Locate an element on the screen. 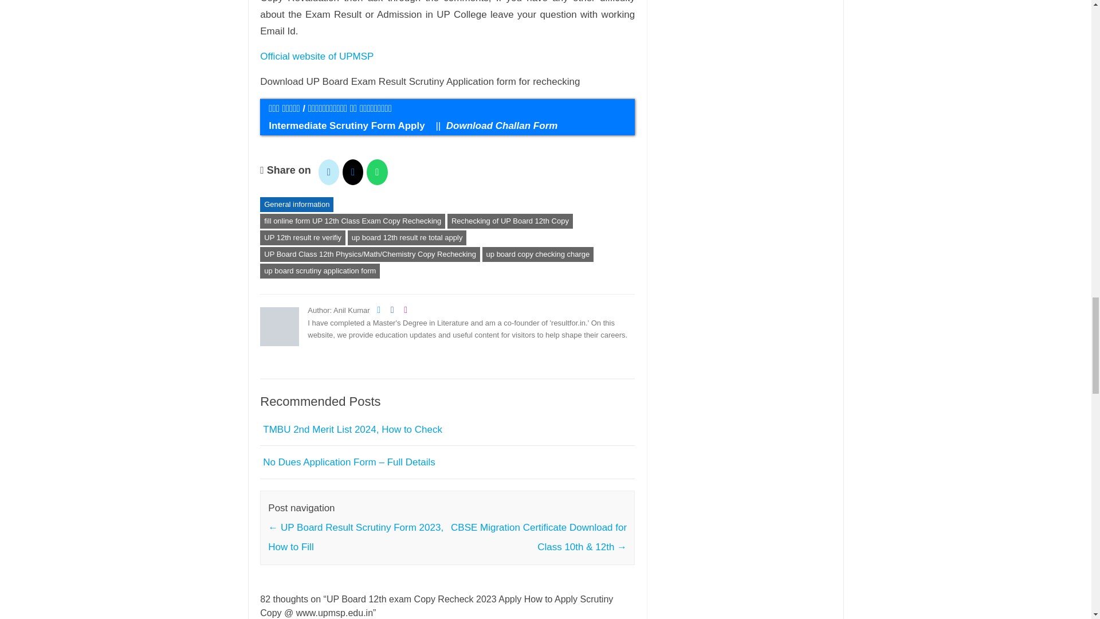 The image size is (1100, 619). up board copy checking charge is located at coordinates (538, 254).